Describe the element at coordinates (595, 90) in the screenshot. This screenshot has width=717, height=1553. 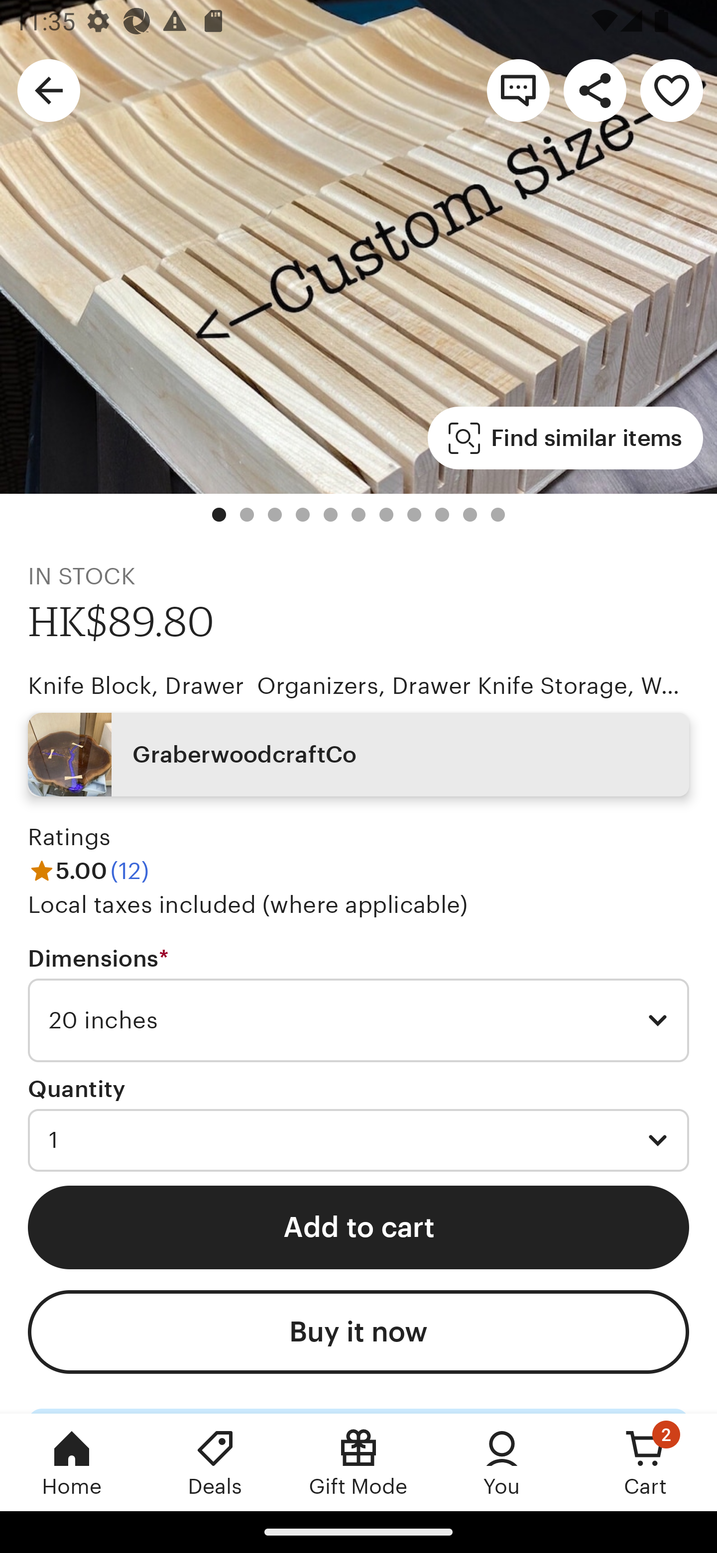
I see `Share` at that location.